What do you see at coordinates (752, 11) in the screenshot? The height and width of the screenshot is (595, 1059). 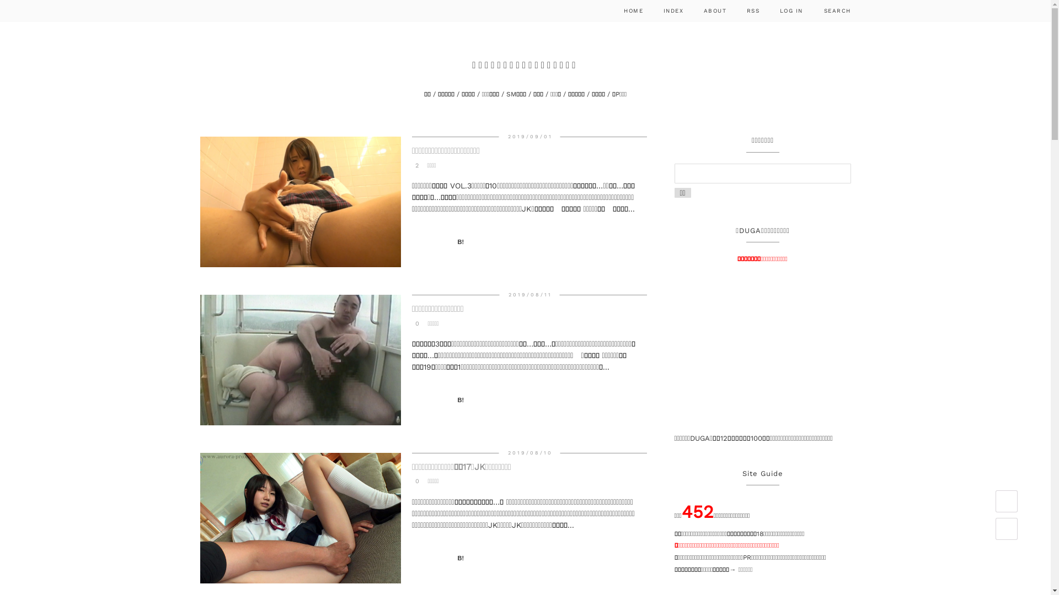 I see `RSS` at bounding box center [752, 11].